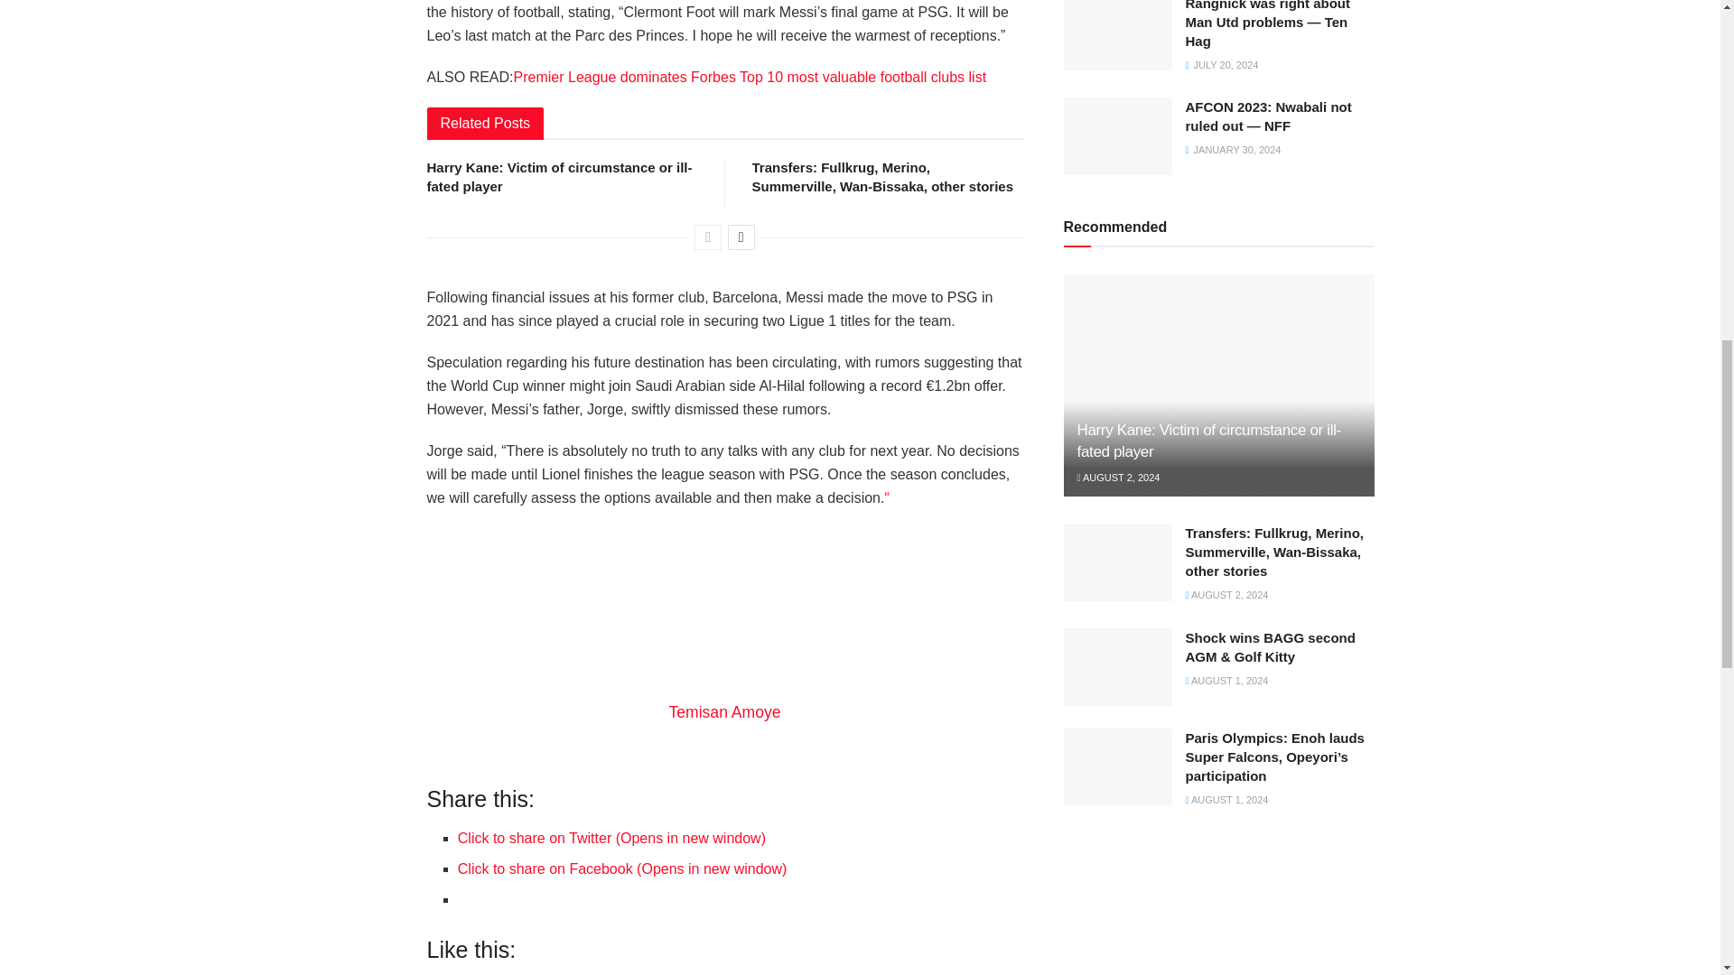  I want to click on Click to share on Twitter, so click(611, 838).